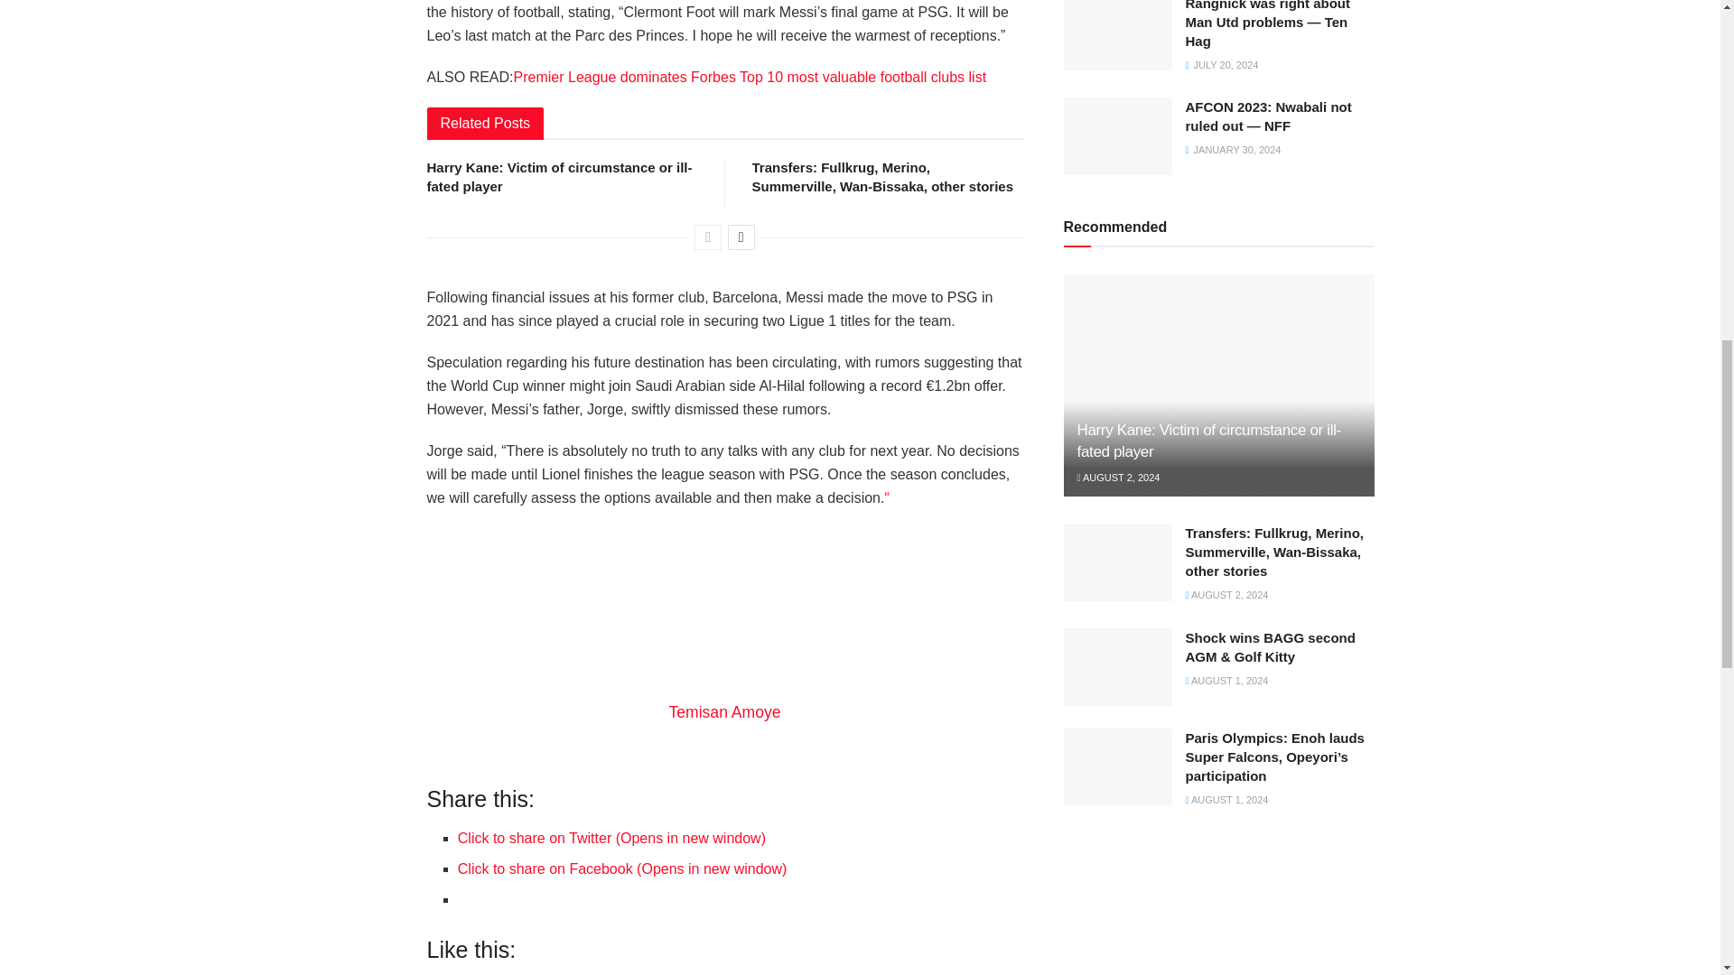  I want to click on Click to share on Twitter, so click(611, 838).